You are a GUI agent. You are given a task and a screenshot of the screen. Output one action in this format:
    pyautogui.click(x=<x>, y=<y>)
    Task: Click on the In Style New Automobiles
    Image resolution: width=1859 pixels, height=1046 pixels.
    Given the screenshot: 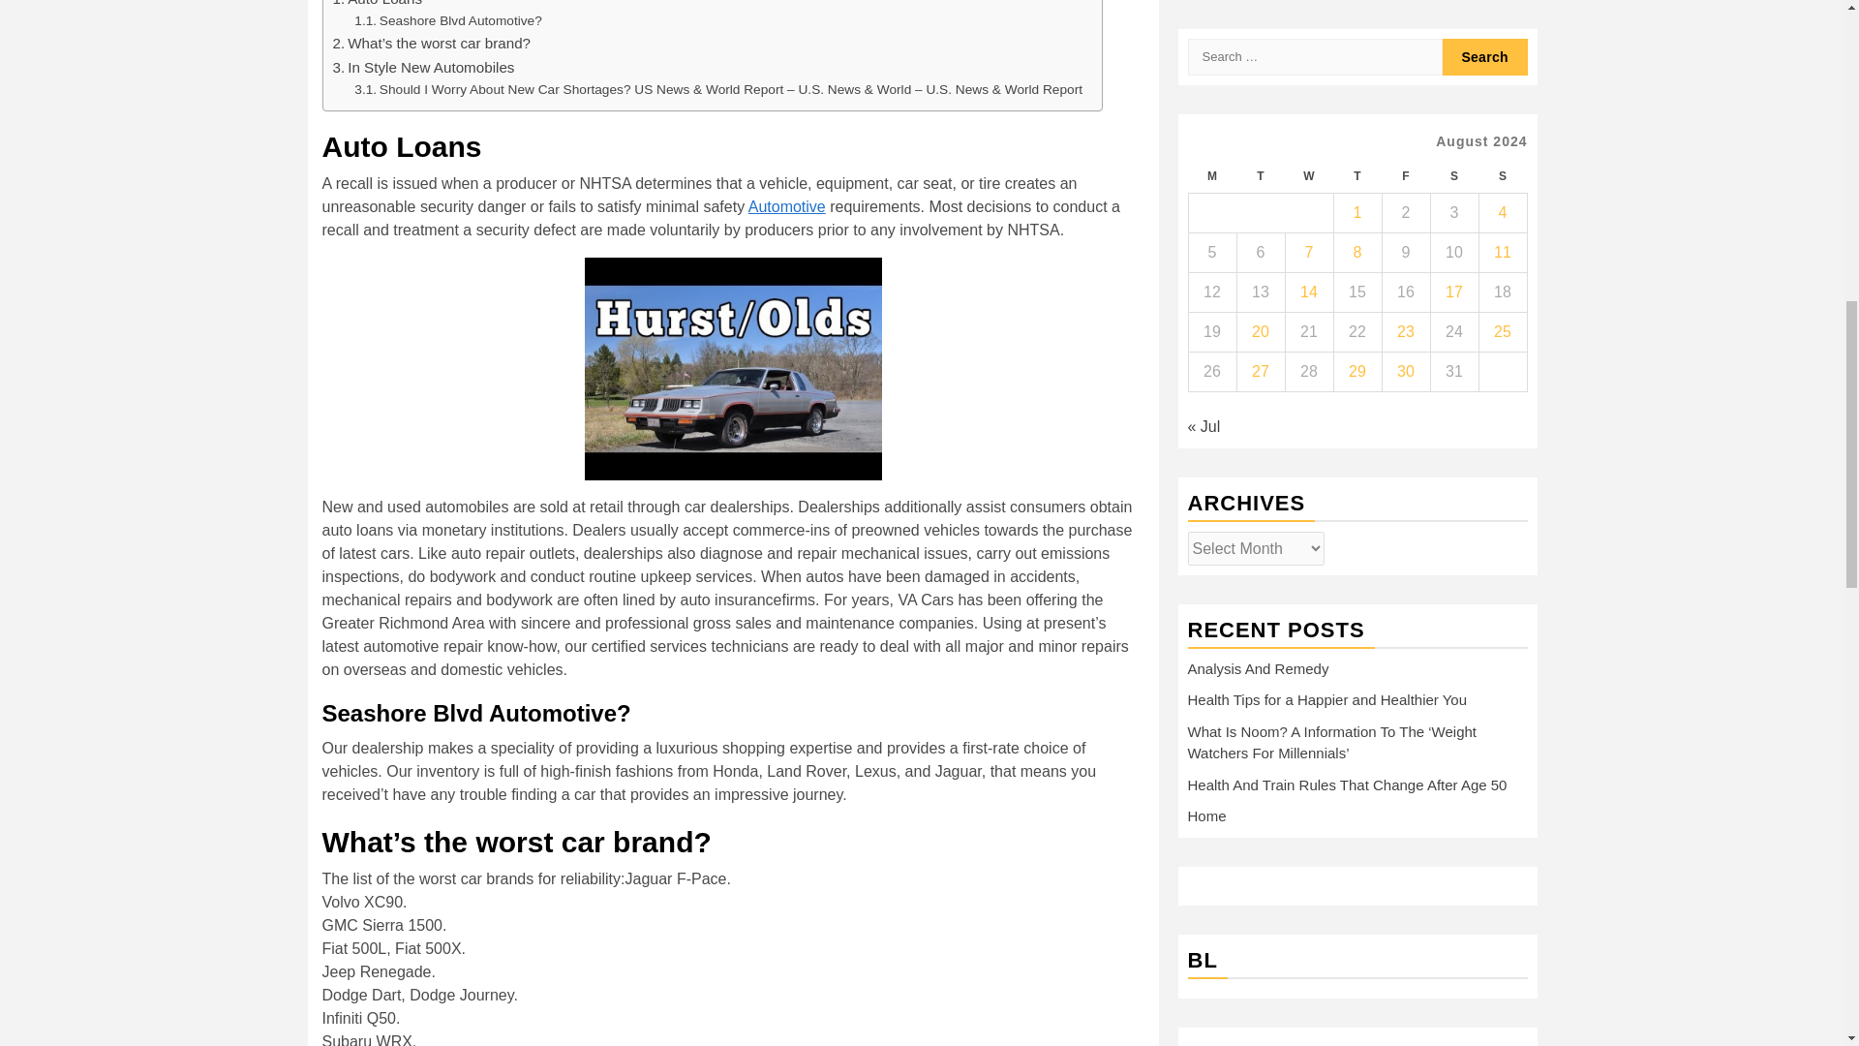 What is the action you would take?
    pyautogui.click(x=423, y=68)
    